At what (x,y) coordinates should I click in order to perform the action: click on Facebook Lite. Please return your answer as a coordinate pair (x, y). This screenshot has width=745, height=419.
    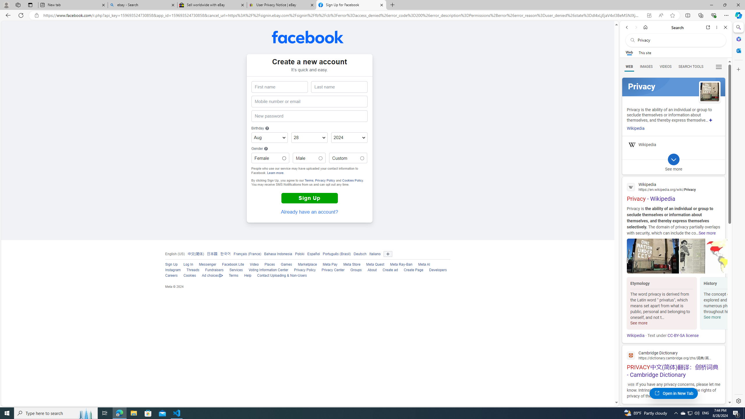
    Looking at the image, I should click on (230, 265).